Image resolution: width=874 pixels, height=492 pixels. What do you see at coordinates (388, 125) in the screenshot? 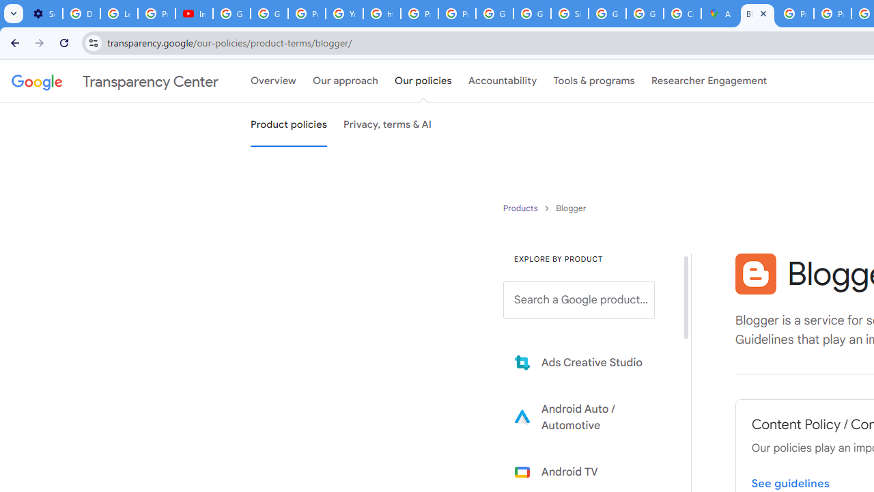
I see `Privacy, terms & AI` at bounding box center [388, 125].